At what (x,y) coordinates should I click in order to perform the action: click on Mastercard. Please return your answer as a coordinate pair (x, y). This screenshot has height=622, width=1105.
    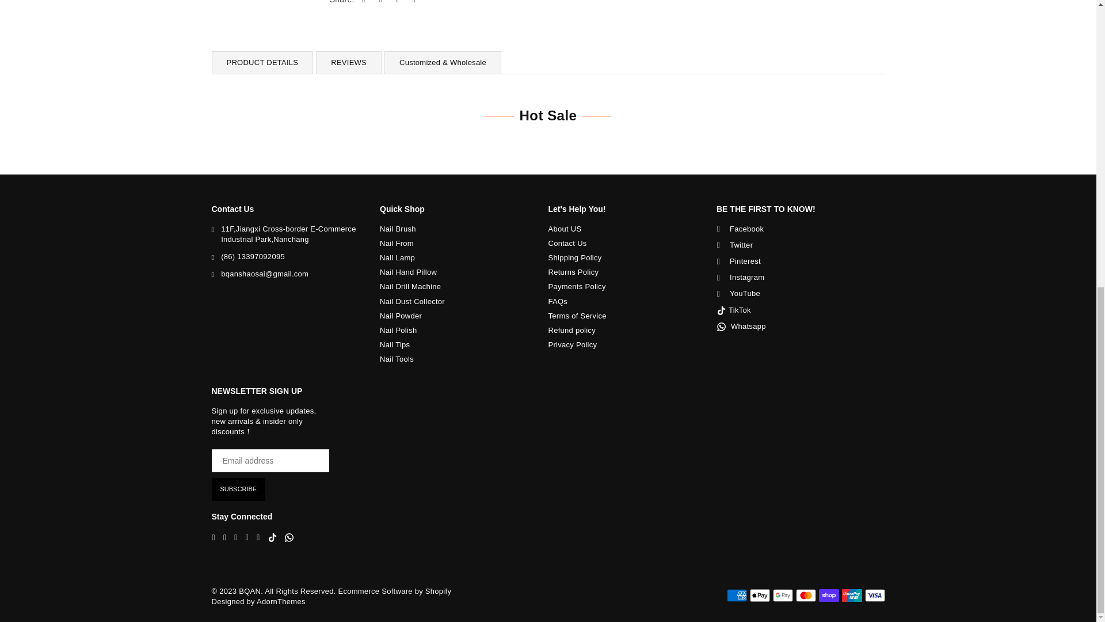
    Looking at the image, I should click on (805, 596).